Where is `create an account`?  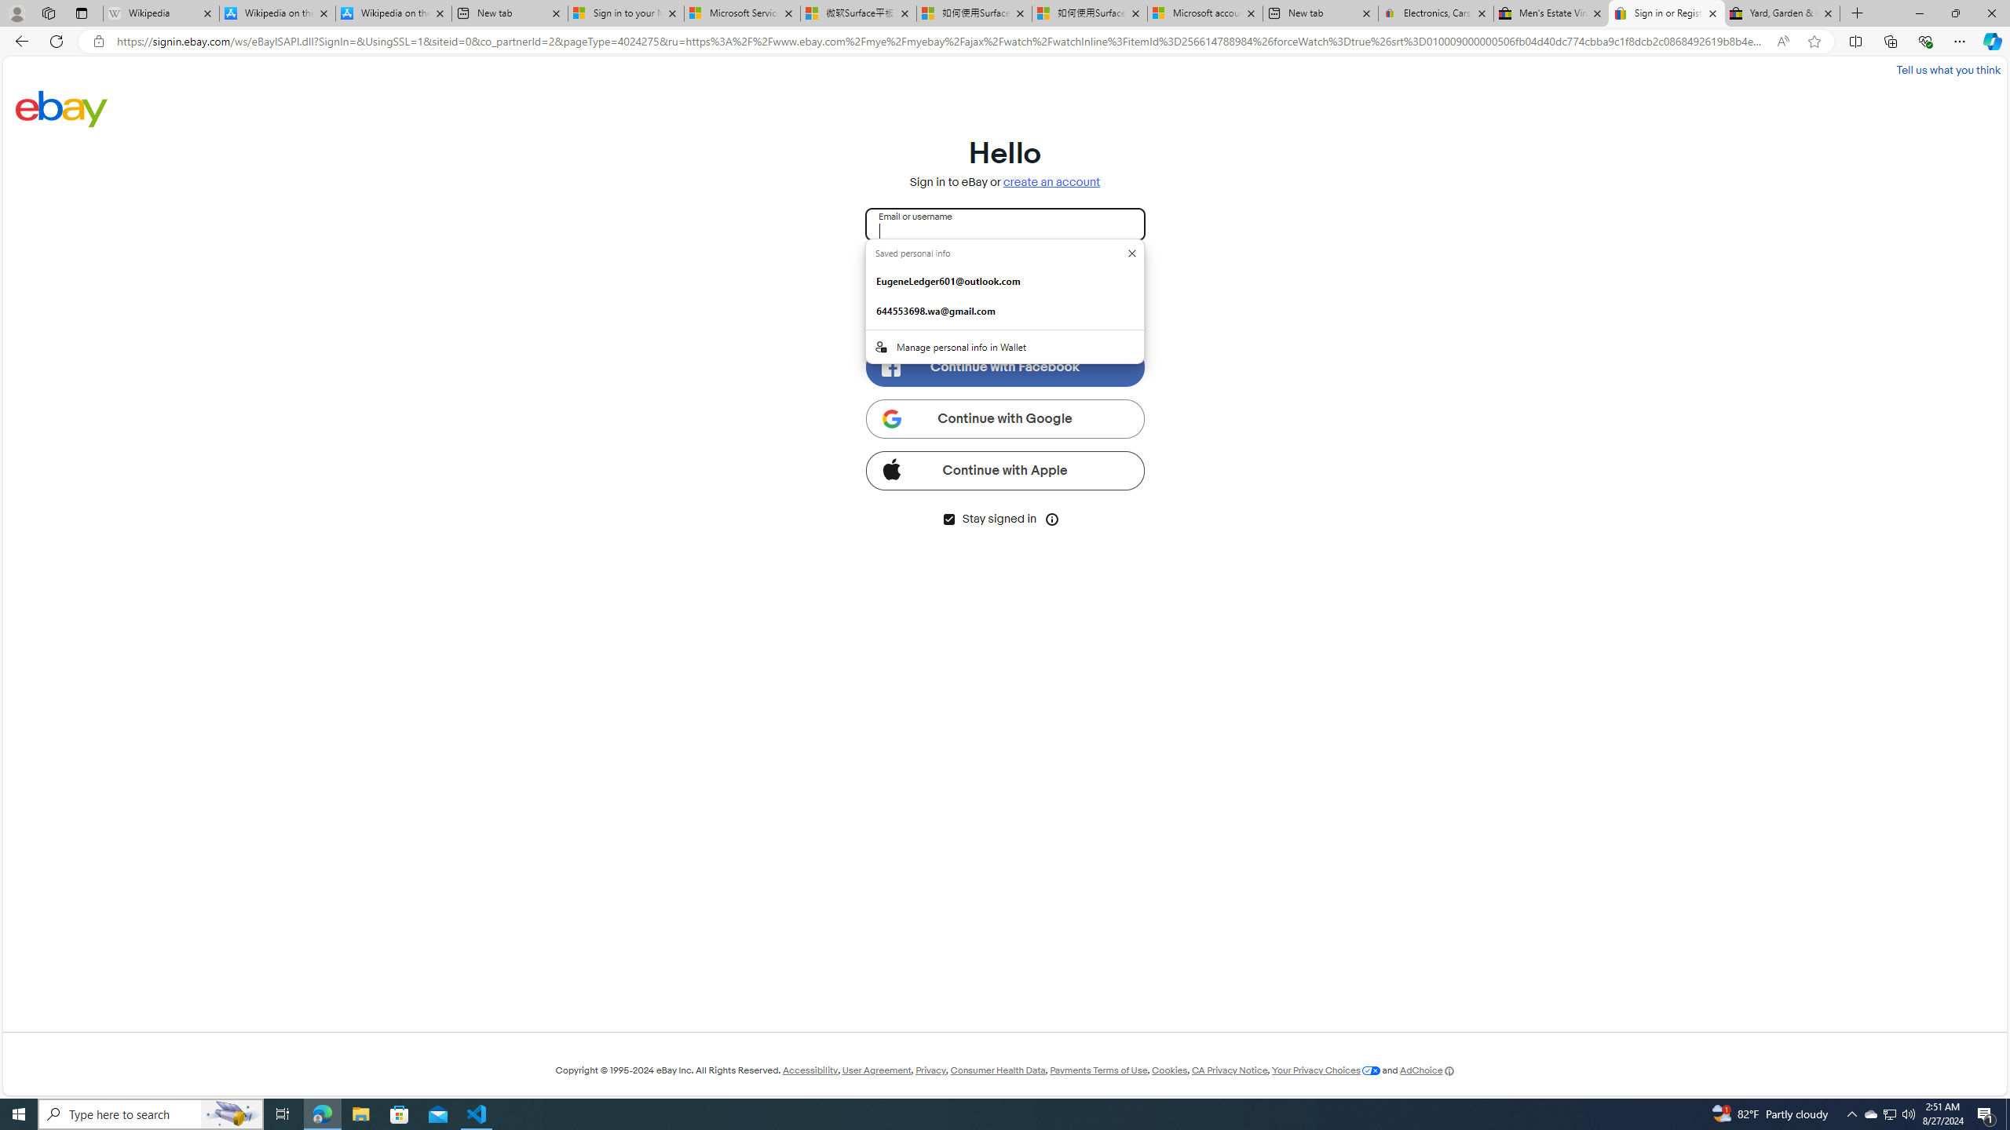 create an account is located at coordinates (1052, 182).